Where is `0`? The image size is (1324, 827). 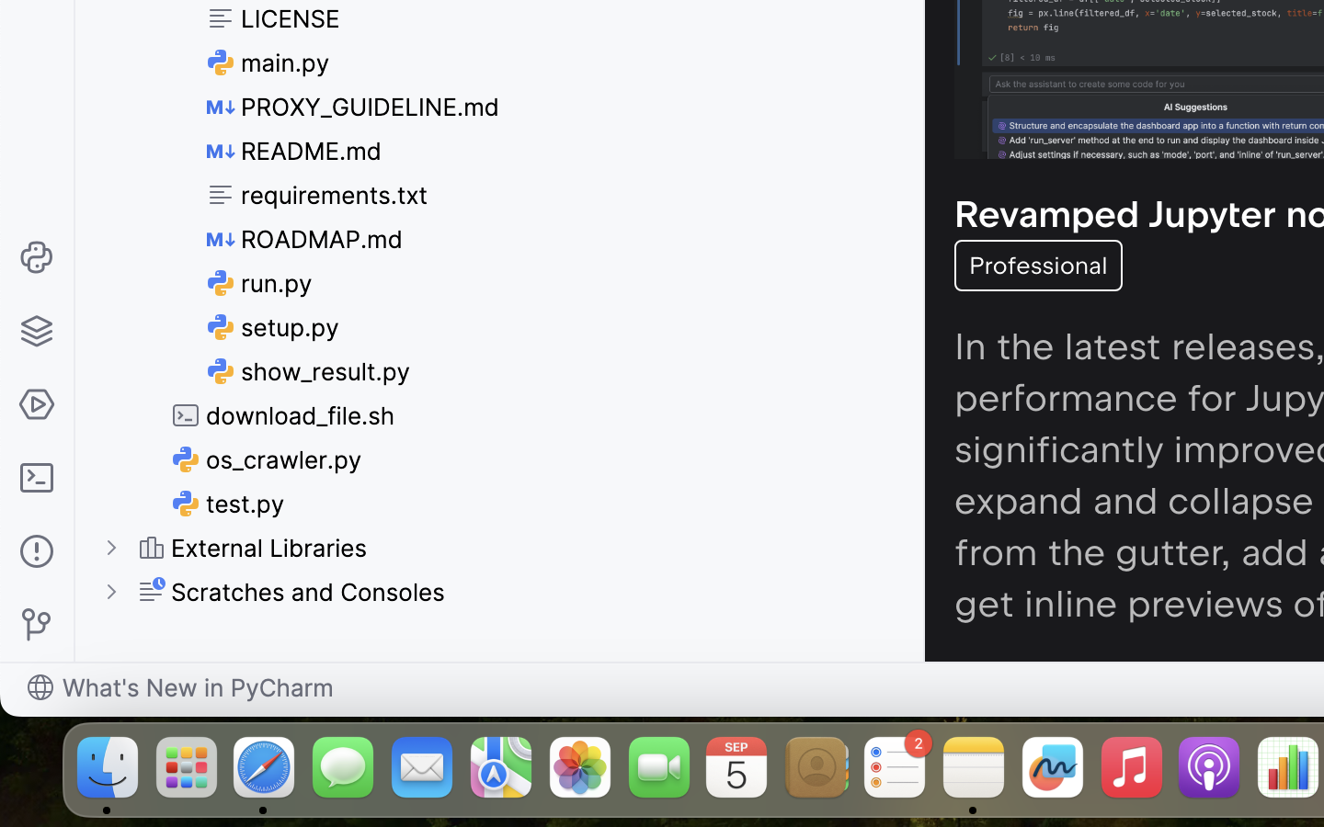
0 is located at coordinates (291, 592).